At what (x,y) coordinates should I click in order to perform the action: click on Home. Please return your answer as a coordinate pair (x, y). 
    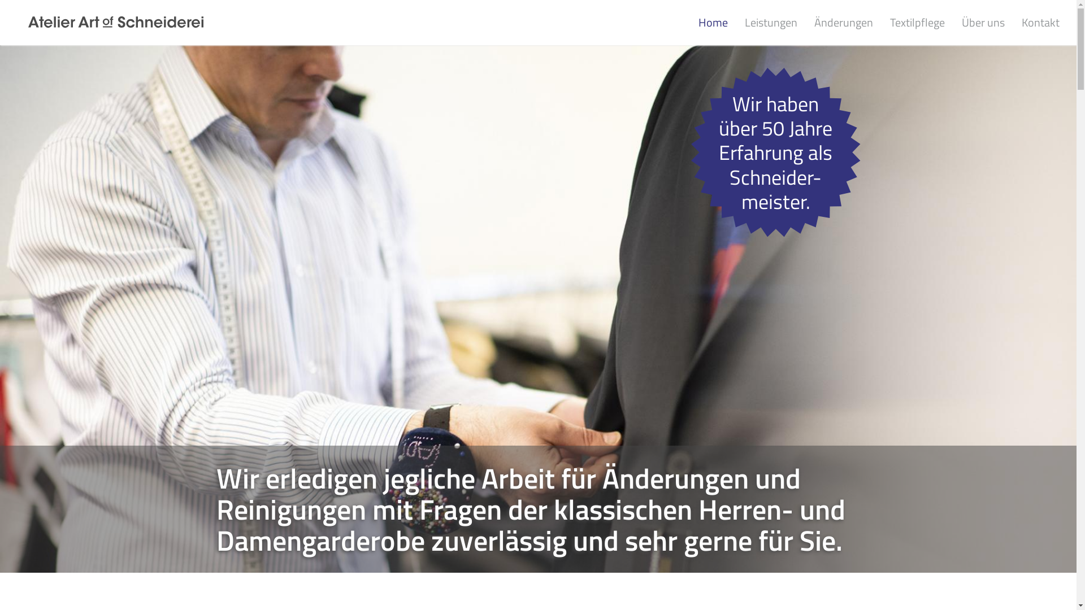
    Looking at the image, I should click on (713, 23).